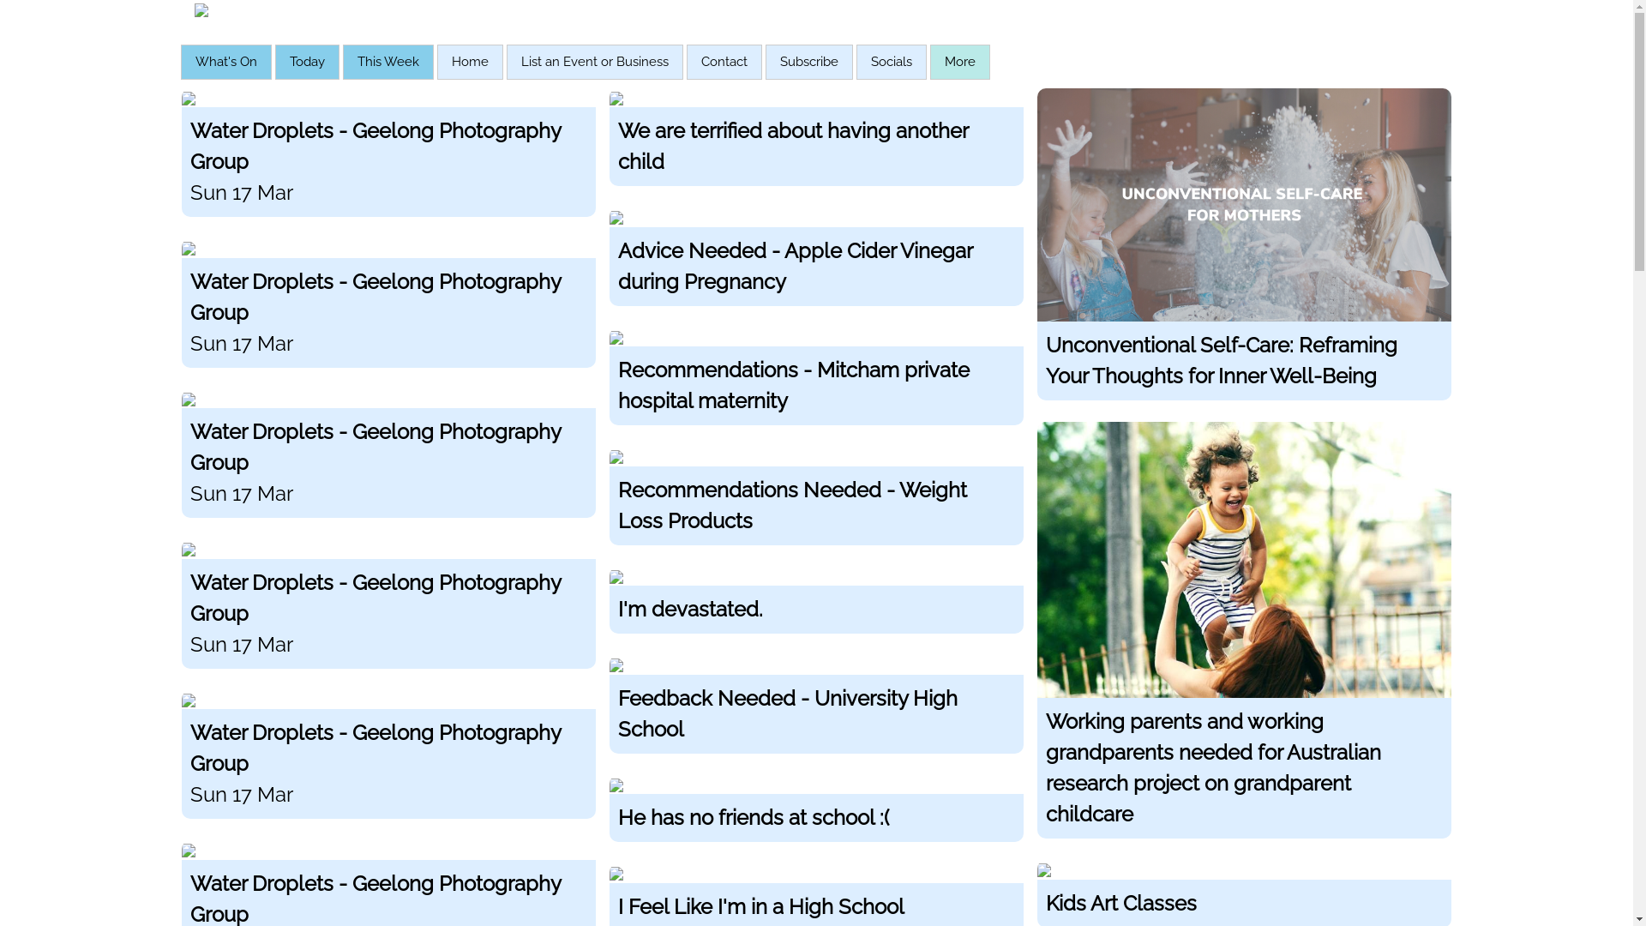  What do you see at coordinates (724, 62) in the screenshot?
I see `Contact` at bounding box center [724, 62].